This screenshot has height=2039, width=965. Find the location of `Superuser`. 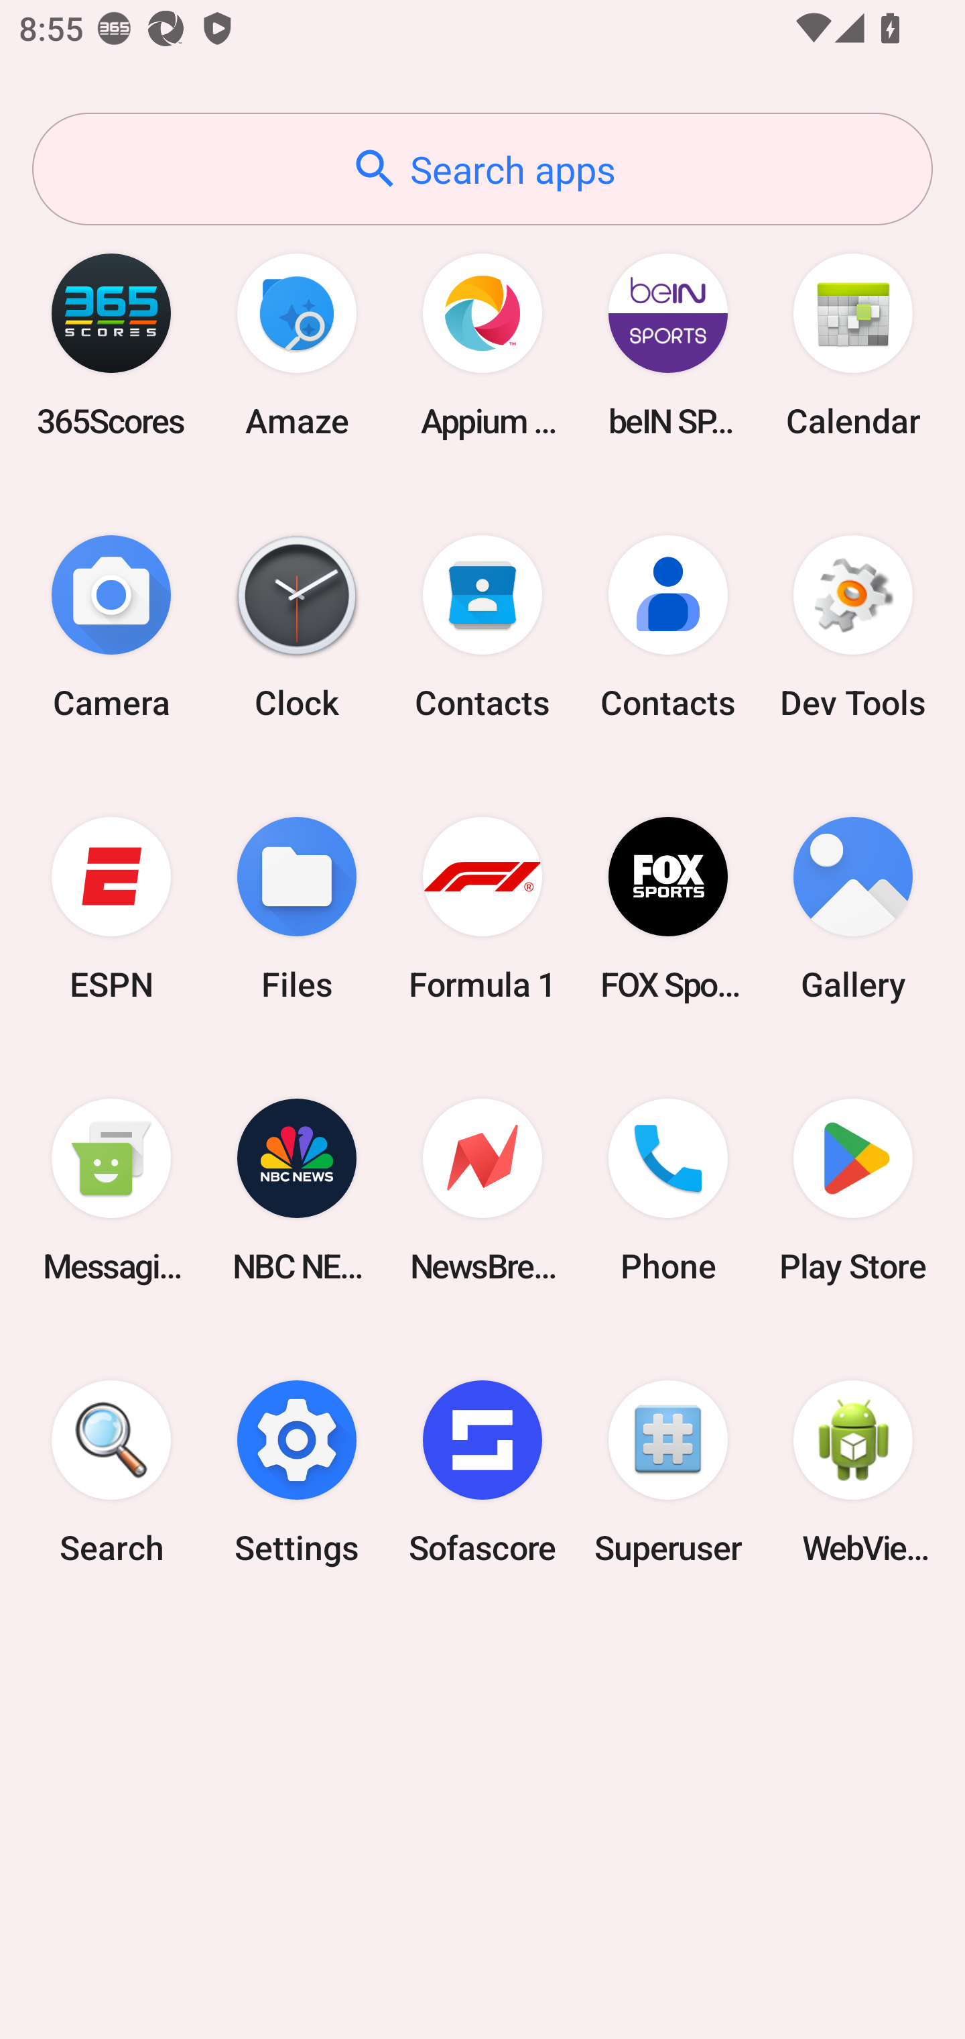

Superuser is located at coordinates (667, 1472).